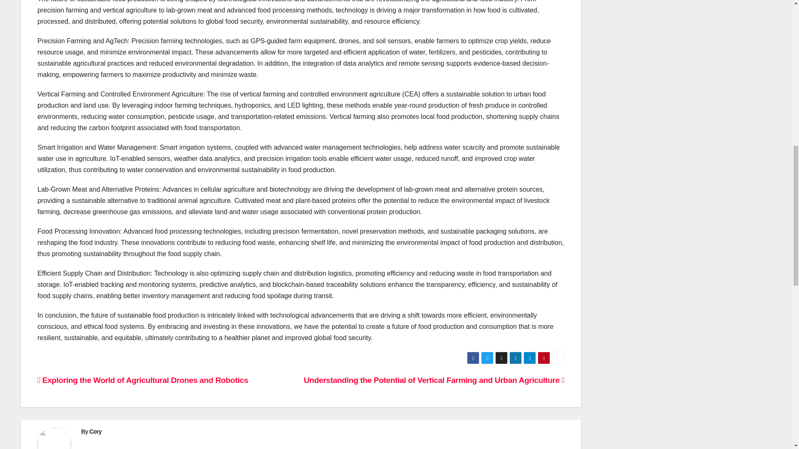 The image size is (799, 449). What do you see at coordinates (95, 432) in the screenshot?
I see `Cory` at bounding box center [95, 432].